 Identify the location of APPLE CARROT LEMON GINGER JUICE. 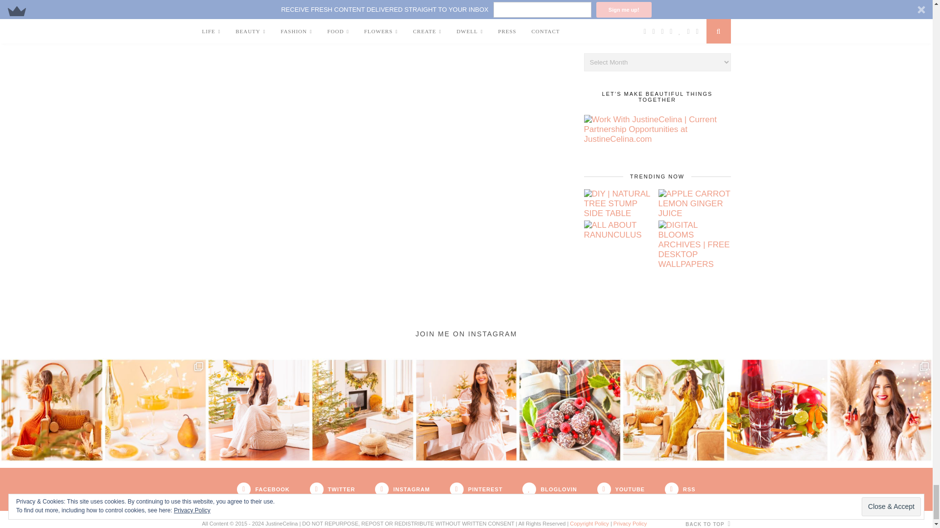
(694, 203).